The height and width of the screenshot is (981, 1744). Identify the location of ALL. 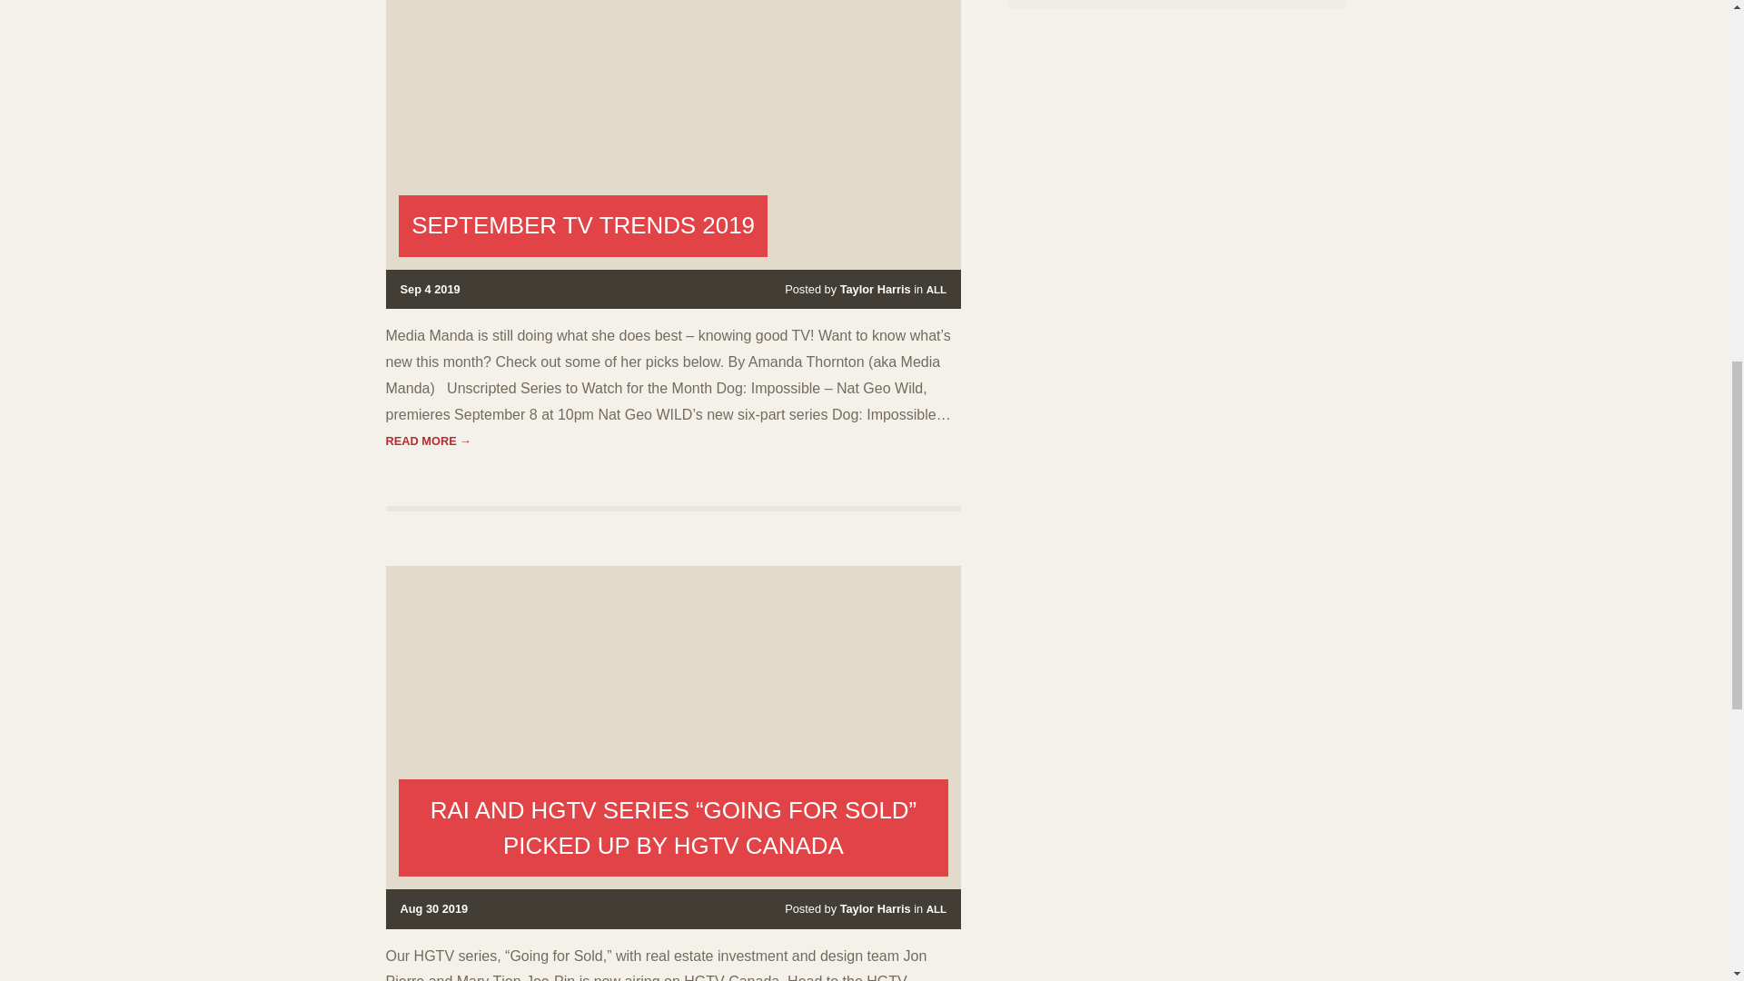
(936, 290).